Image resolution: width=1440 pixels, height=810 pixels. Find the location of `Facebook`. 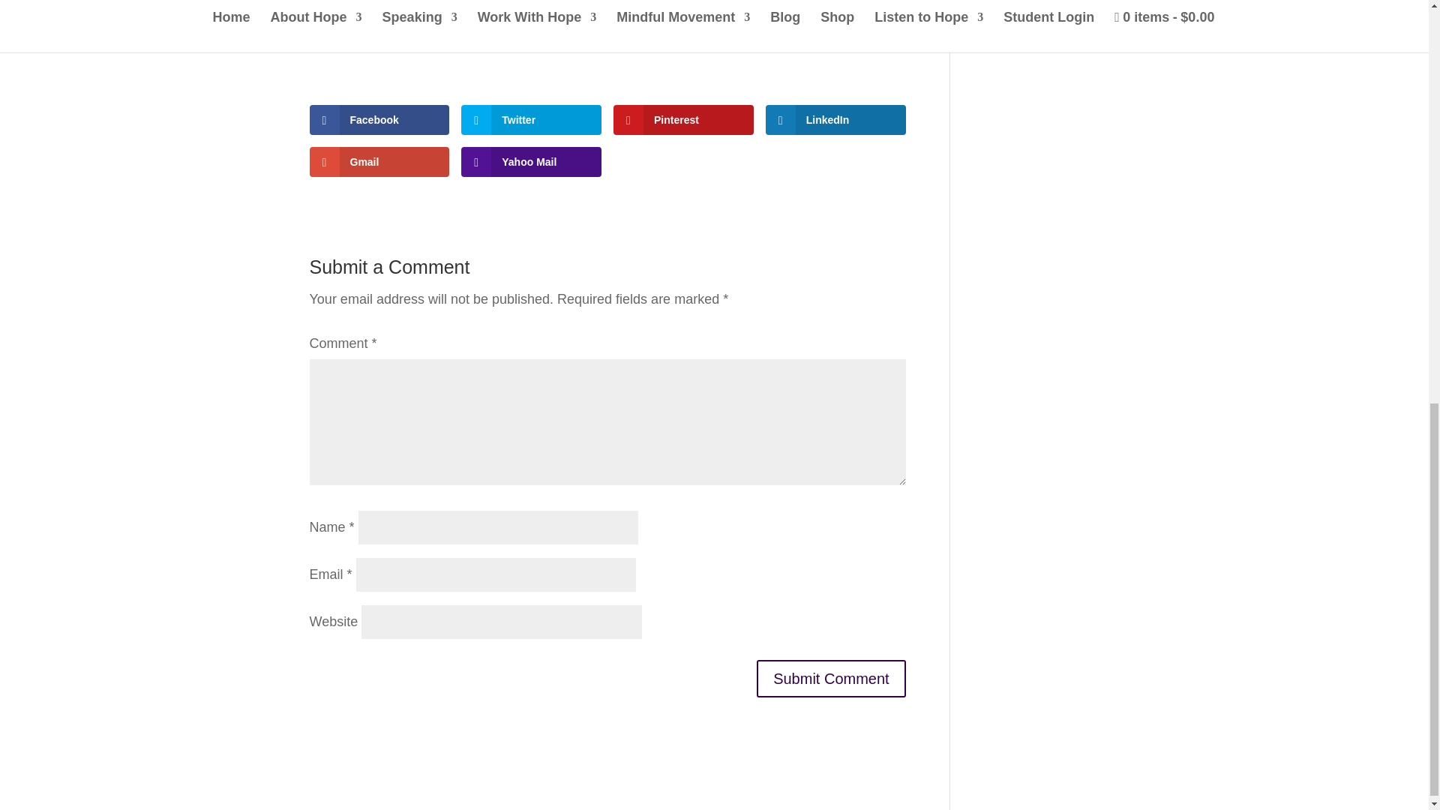

Facebook is located at coordinates (379, 120).